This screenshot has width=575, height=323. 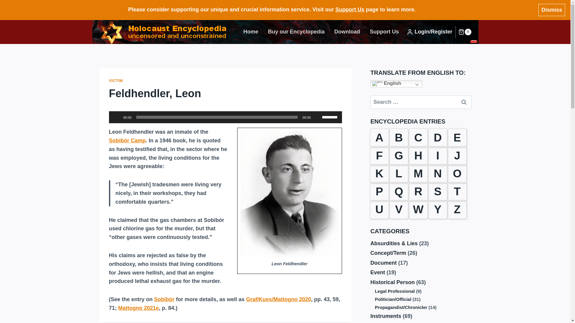 What do you see at coordinates (384, 32) in the screenshot?
I see `Support Us` at bounding box center [384, 32].